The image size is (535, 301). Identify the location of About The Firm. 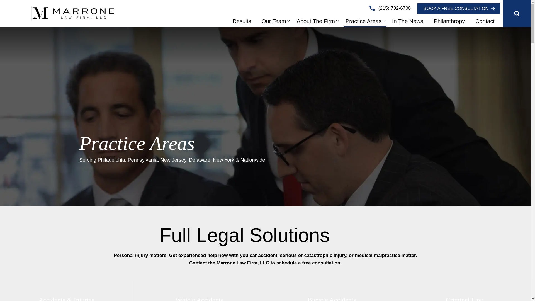
(316, 21).